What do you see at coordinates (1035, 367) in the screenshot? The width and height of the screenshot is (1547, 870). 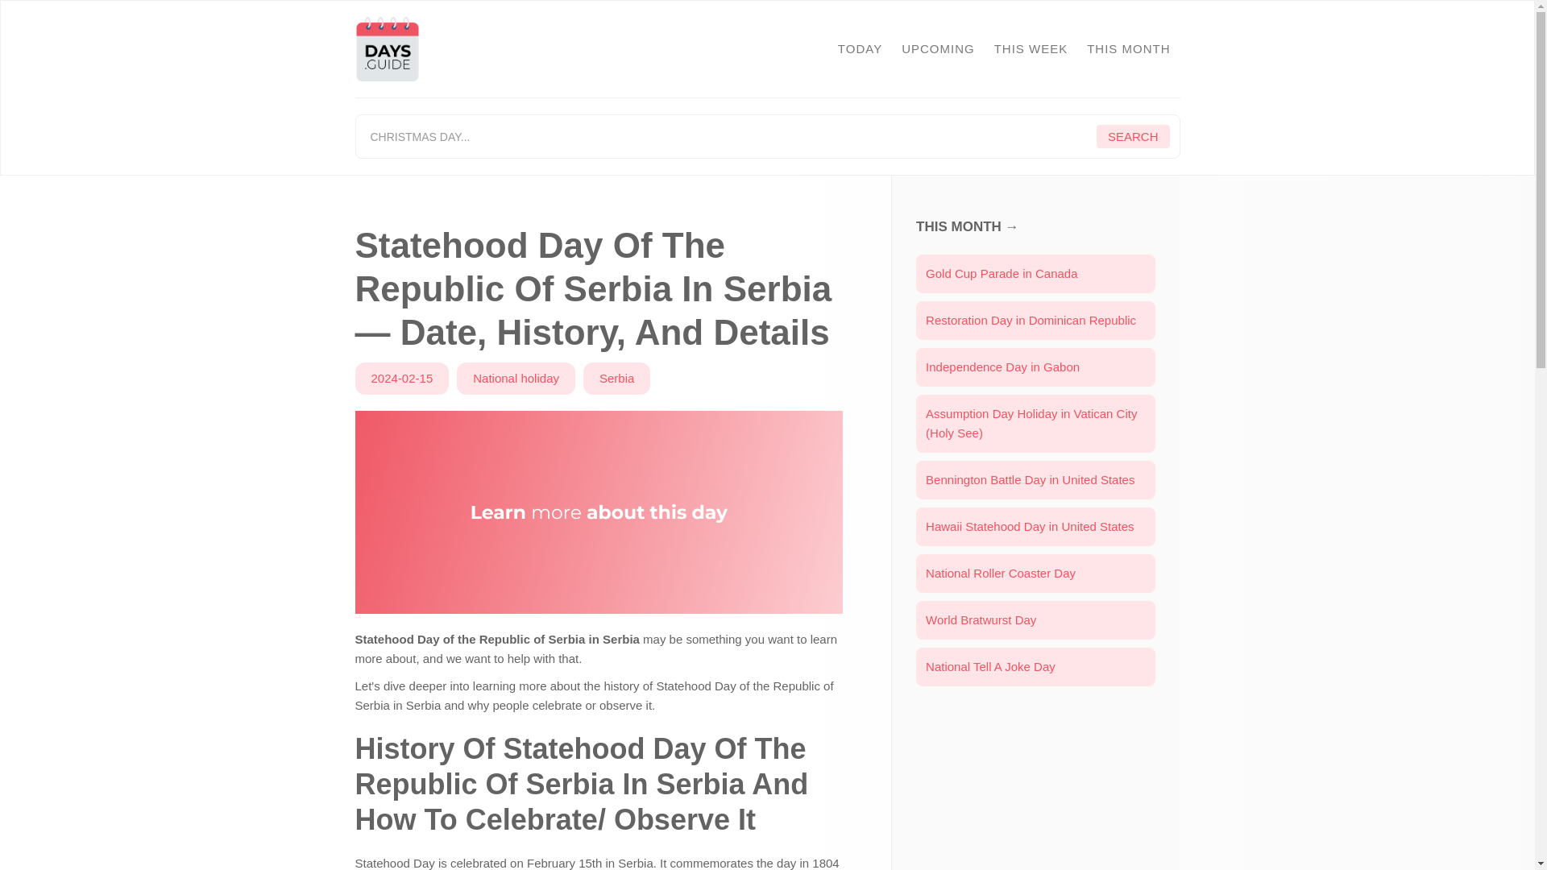 I see `Independence Day in Gabon` at bounding box center [1035, 367].